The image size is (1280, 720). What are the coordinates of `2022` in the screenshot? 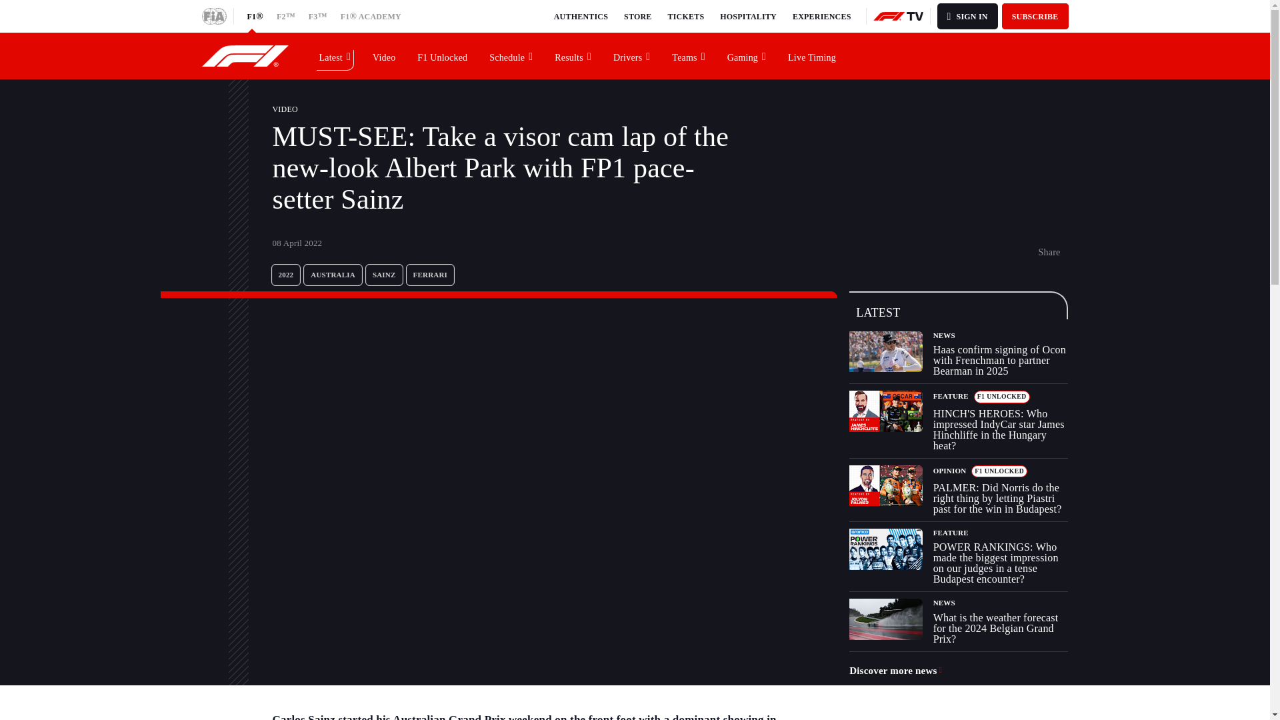 It's located at (285, 275).